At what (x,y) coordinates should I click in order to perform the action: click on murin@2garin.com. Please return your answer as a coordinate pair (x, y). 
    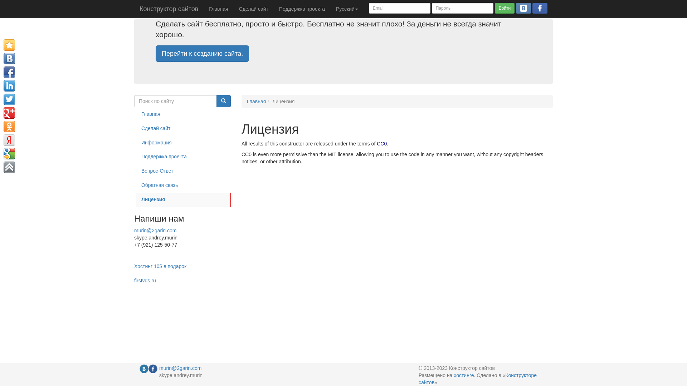
    Looking at the image, I should click on (155, 231).